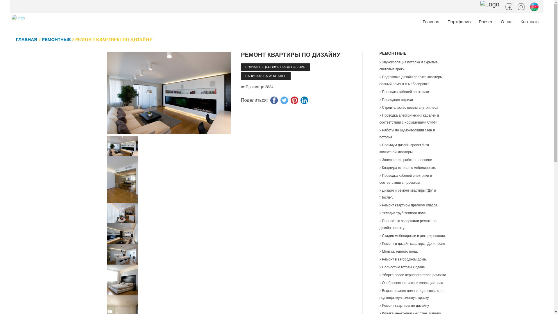 This screenshot has height=314, width=558. Describe the element at coordinates (534, 6) in the screenshot. I see `Lang-Azerbaijani` at that location.